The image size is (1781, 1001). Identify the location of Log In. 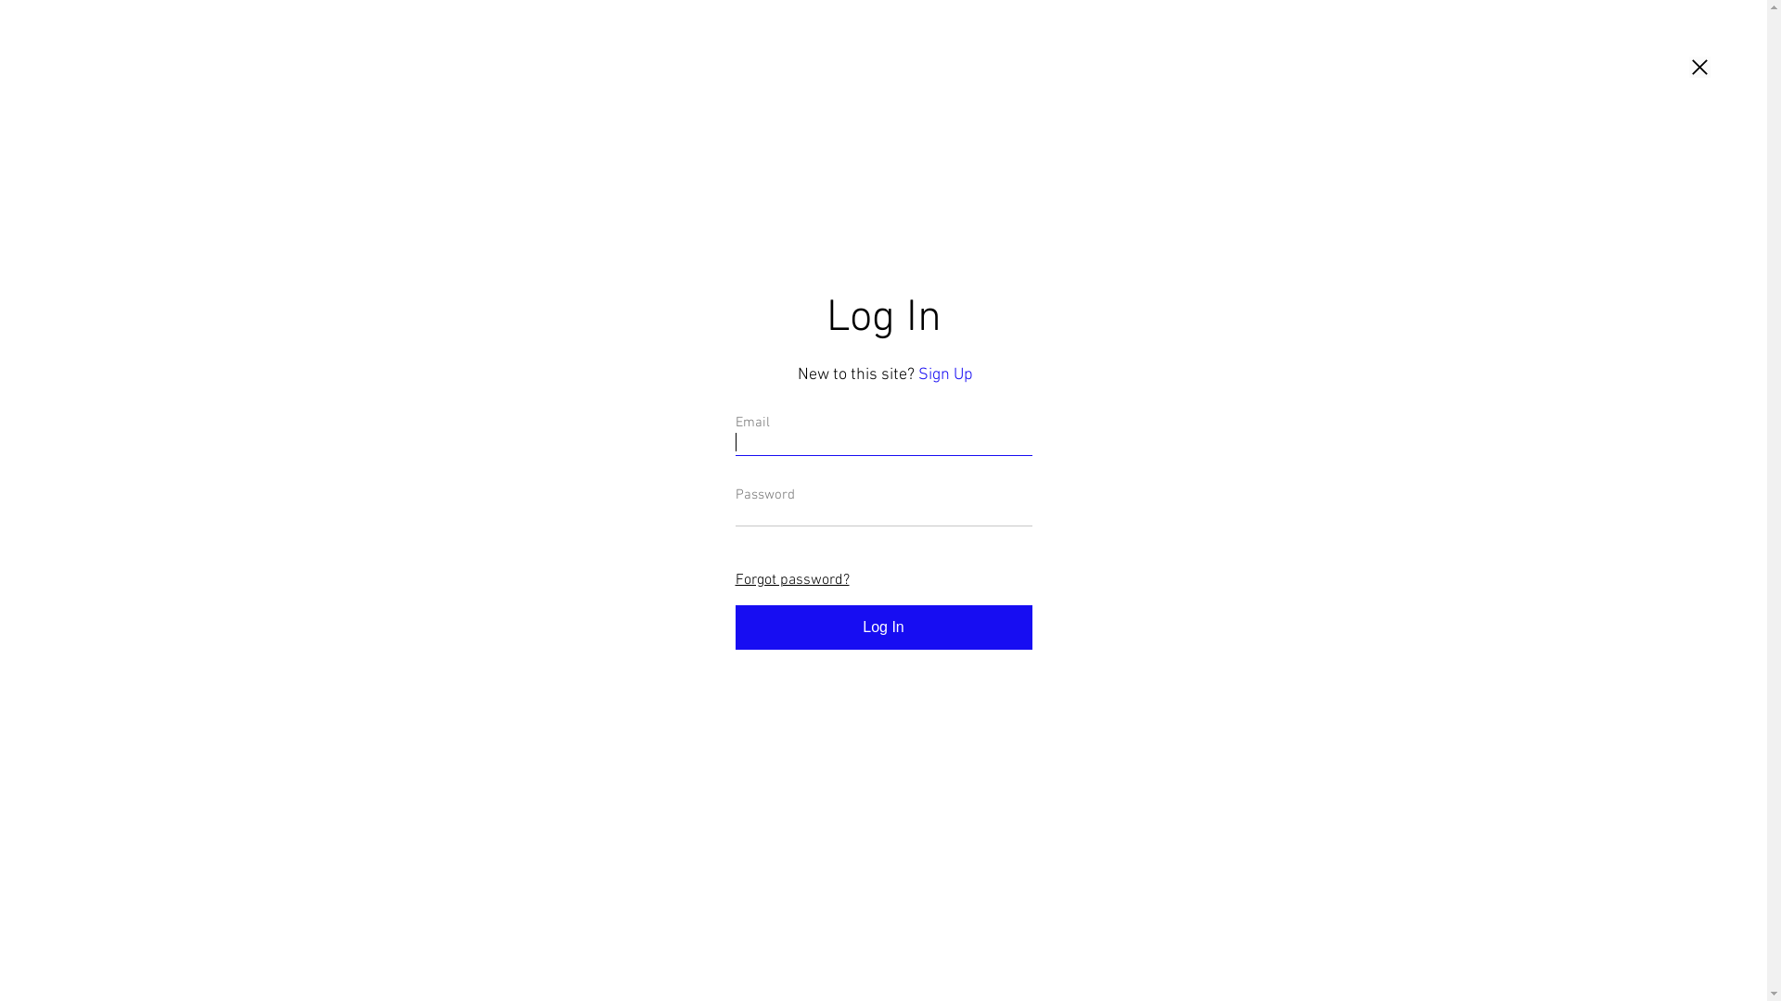
(883, 627).